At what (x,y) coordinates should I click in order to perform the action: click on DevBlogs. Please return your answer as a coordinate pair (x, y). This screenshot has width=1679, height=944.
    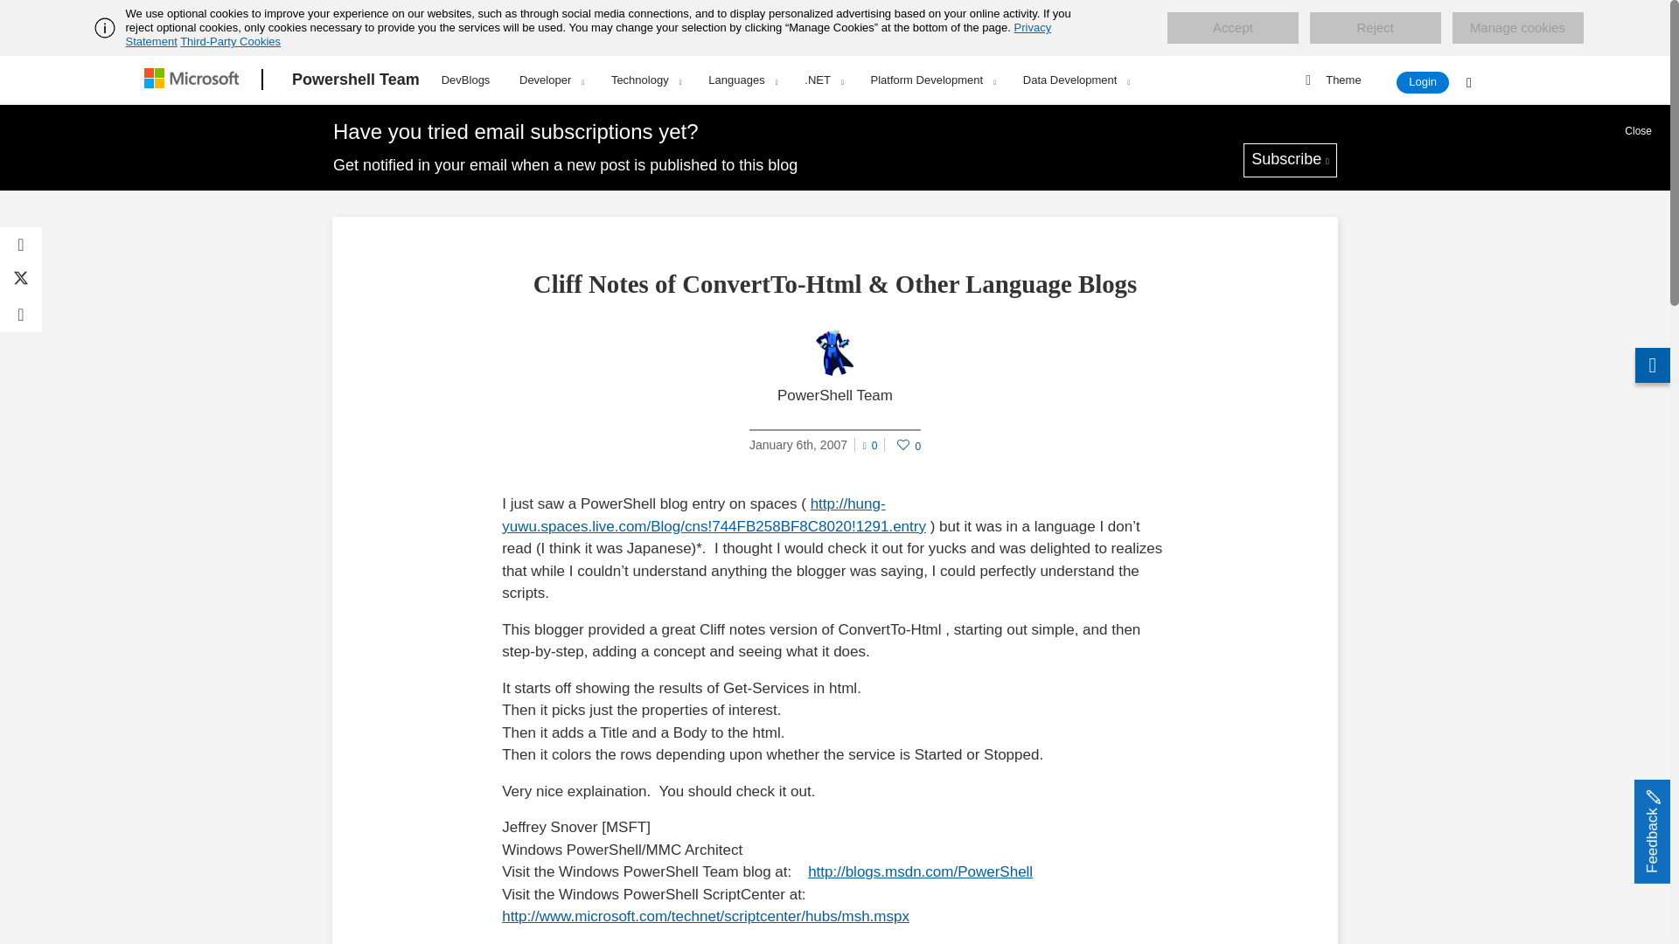
    Looking at the image, I should click on (465, 77).